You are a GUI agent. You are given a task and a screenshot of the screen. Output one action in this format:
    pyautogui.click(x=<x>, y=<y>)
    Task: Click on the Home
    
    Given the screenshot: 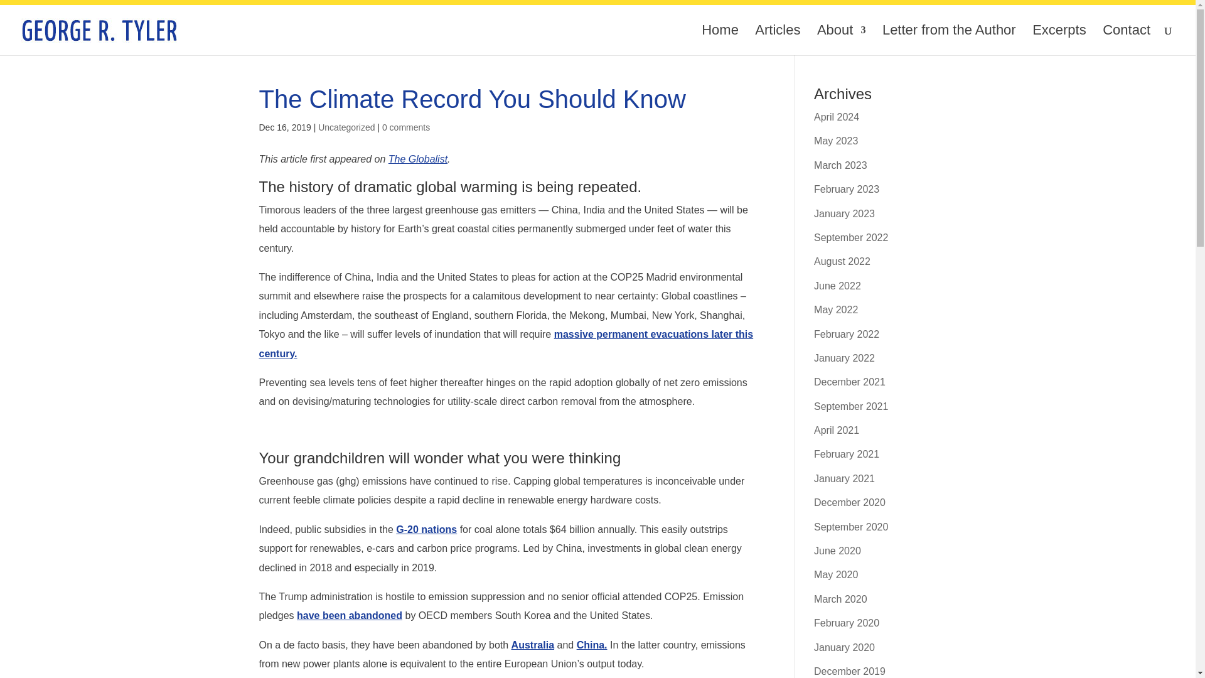 What is the action you would take?
    pyautogui.click(x=719, y=40)
    